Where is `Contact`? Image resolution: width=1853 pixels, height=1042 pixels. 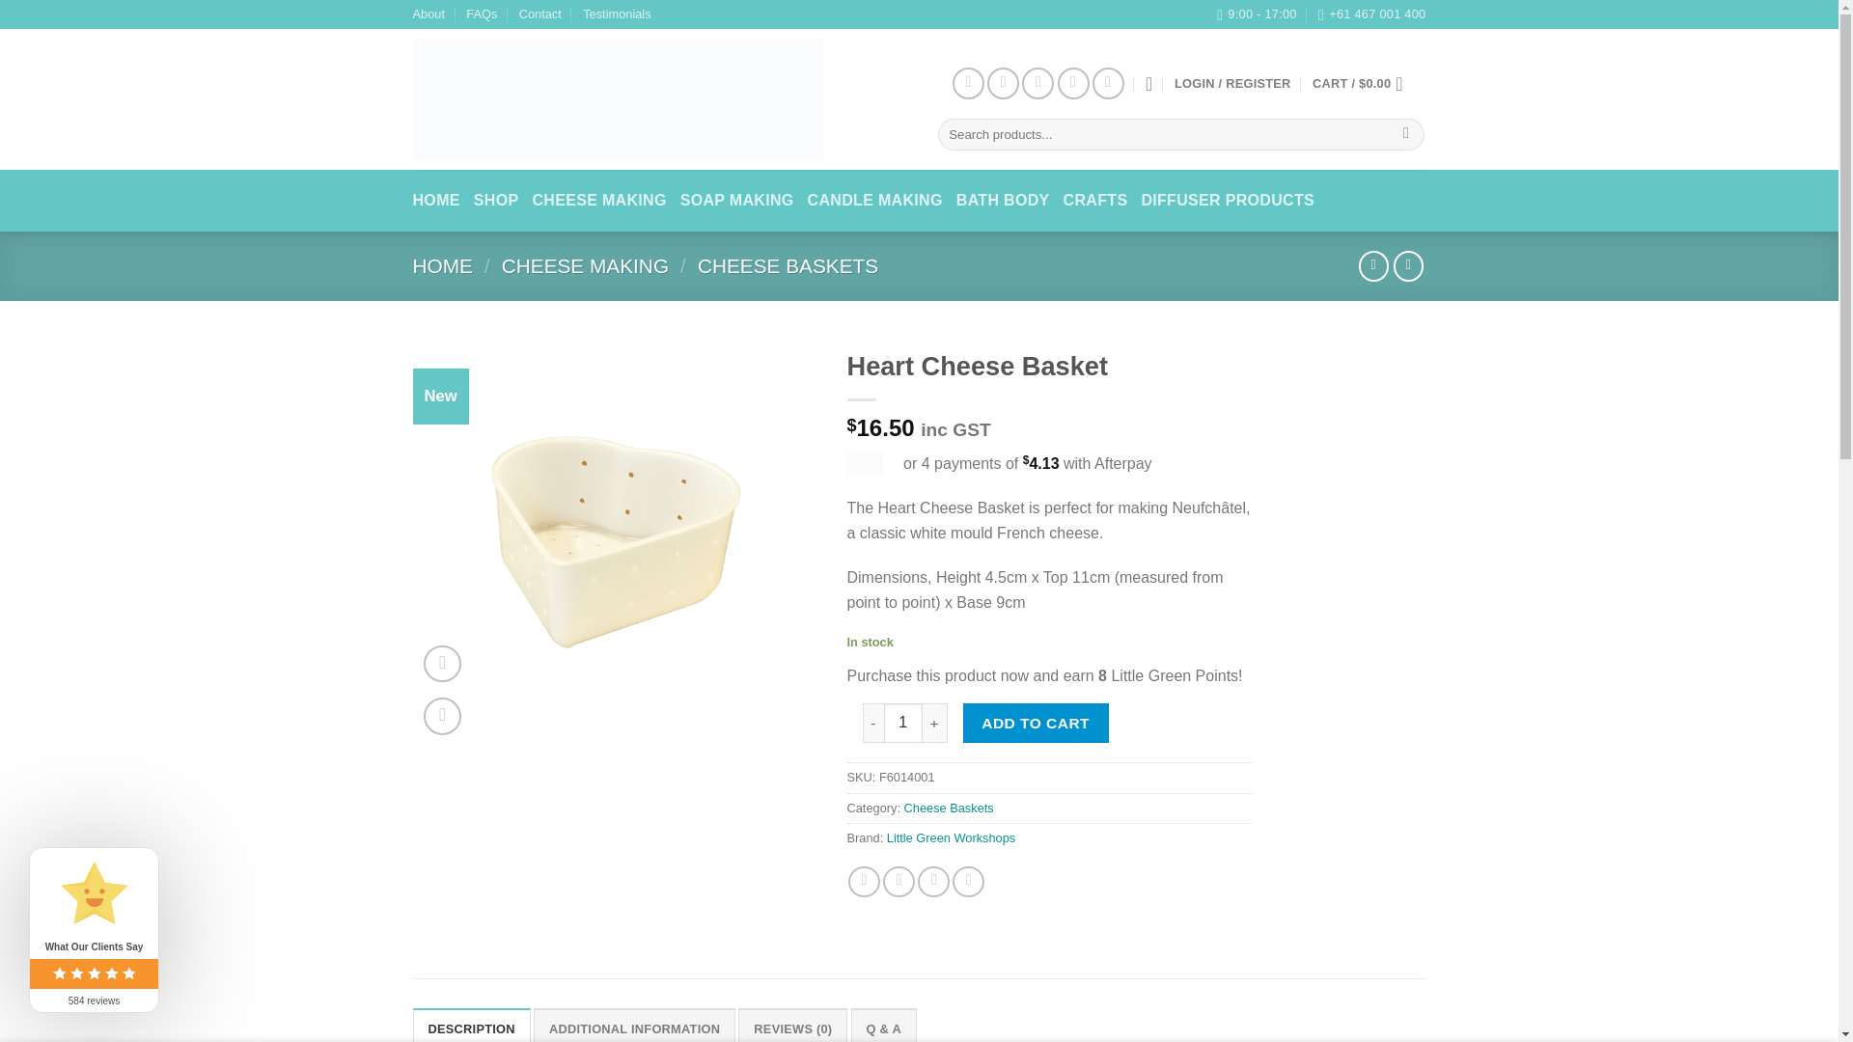
Contact is located at coordinates (539, 14).